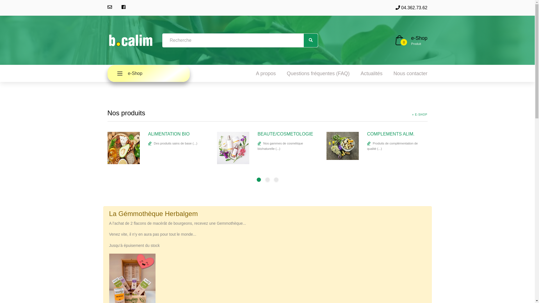  Describe the element at coordinates (412, 8) in the screenshot. I see `04.362.73.62` at that location.